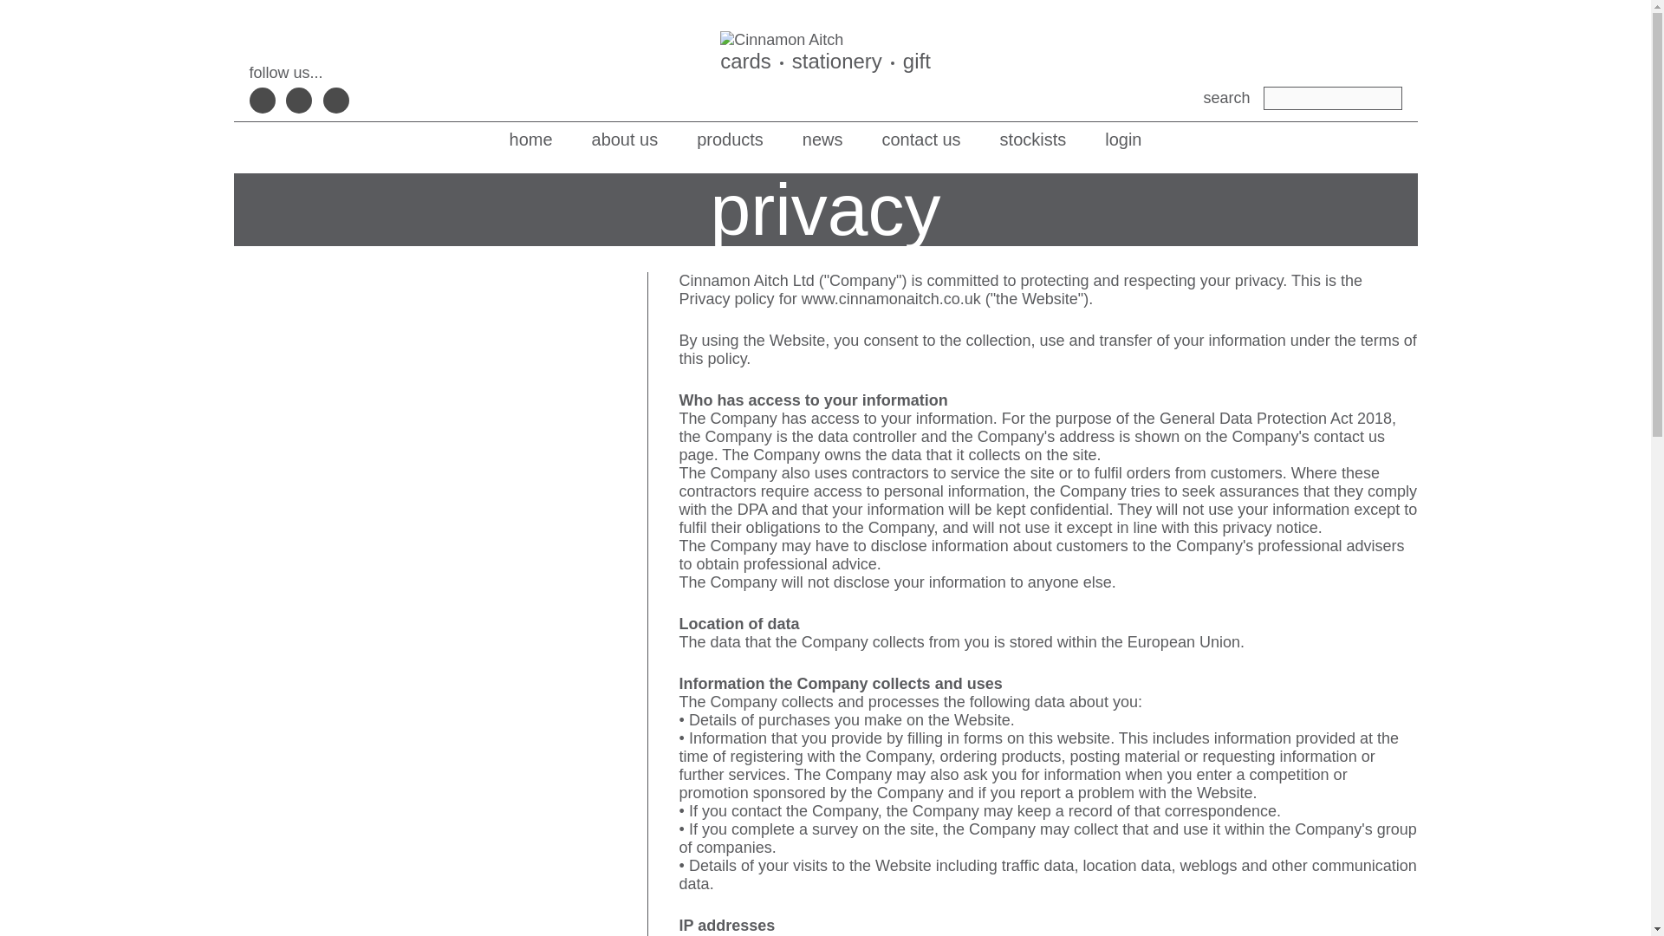 The width and height of the screenshot is (1664, 936). What do you see at coordinates (822, 140) in the screenshot?
I see `news` at bounding box center [822, 140].